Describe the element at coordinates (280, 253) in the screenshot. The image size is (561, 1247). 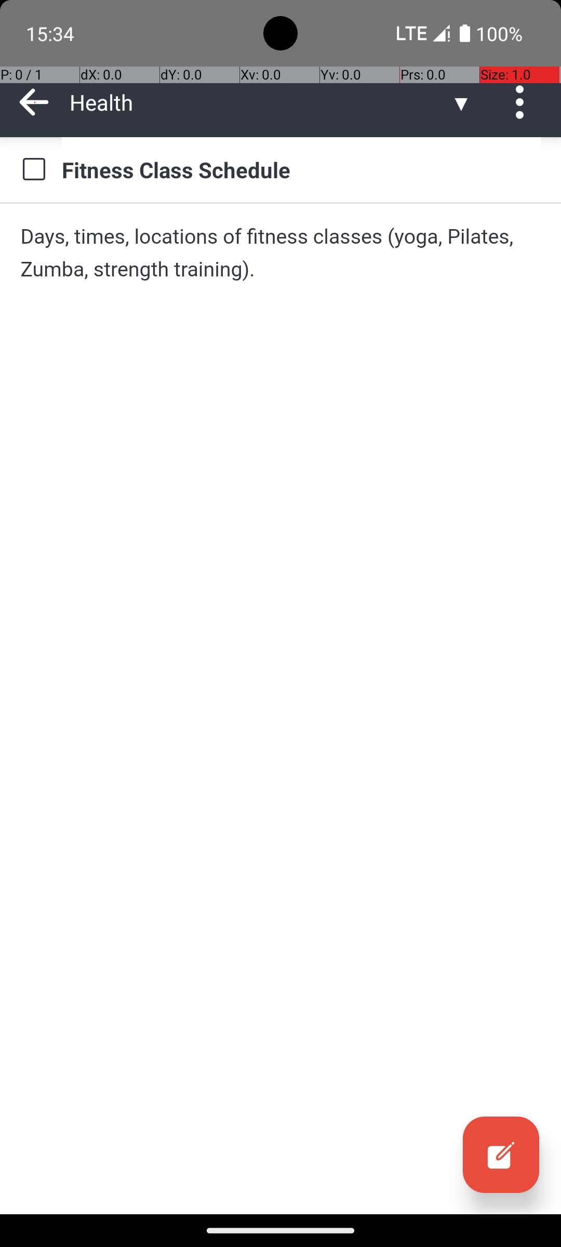
I see `Days, times, locations of fitness classes (yoga, Pilates, Zumba, strength training).` at that location.